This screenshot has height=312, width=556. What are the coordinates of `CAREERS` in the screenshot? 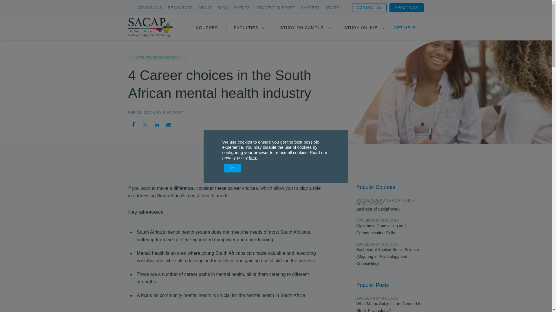 It's located at (310, 8).